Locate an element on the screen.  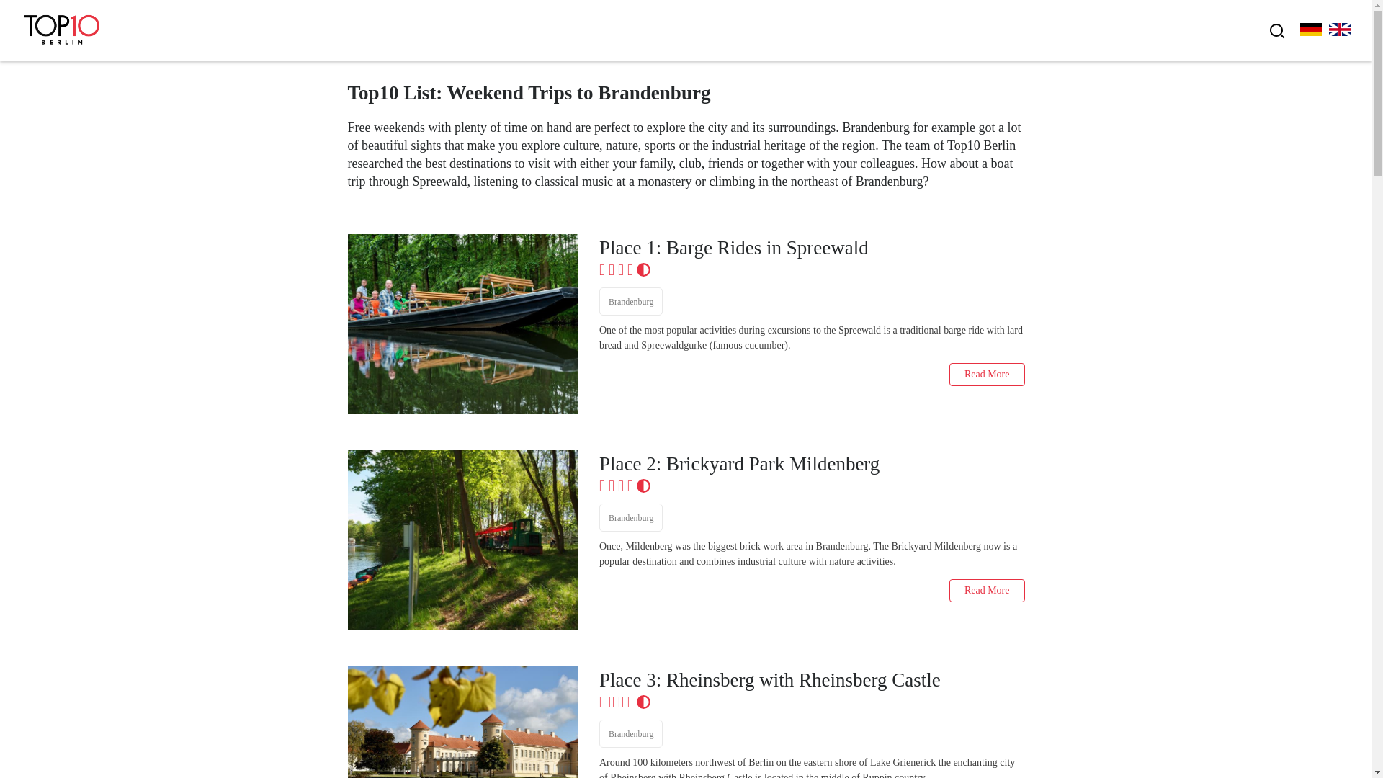
Barge Rides in Spreewald is located at coordinates (811, 248).